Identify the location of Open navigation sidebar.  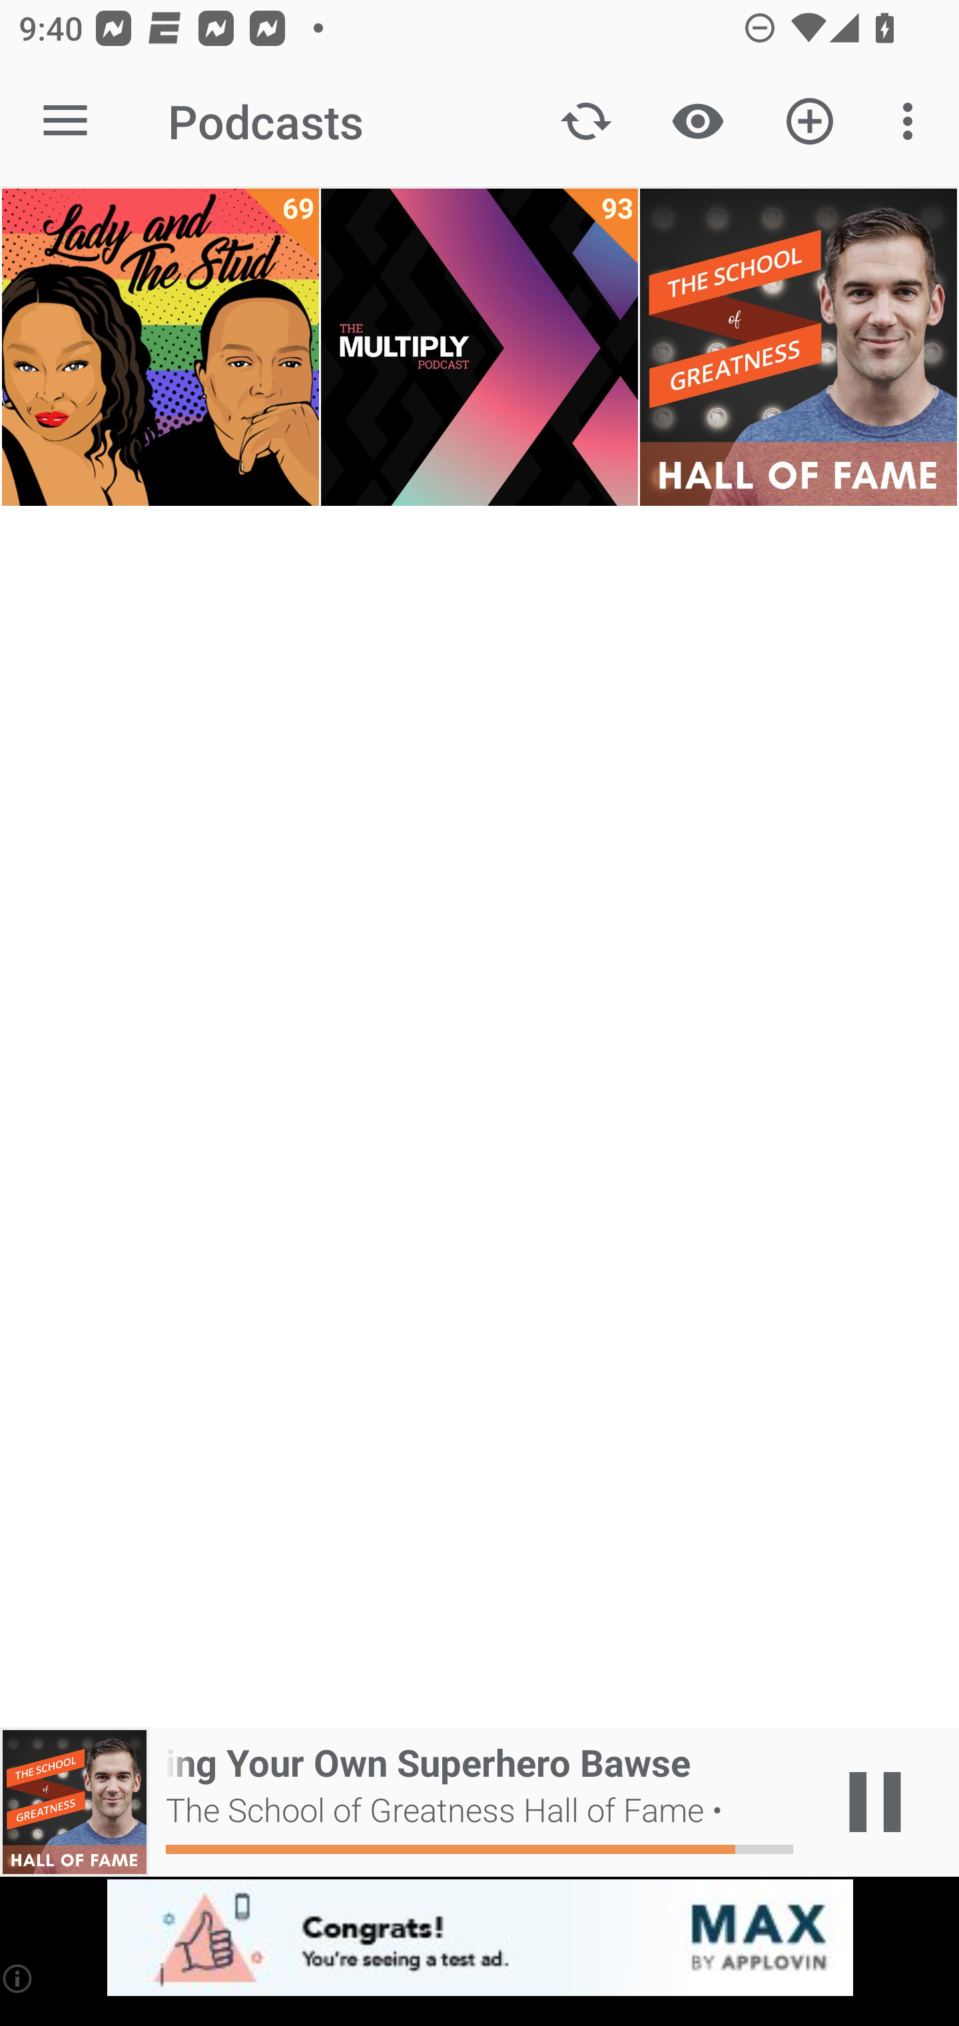
(65, 121).